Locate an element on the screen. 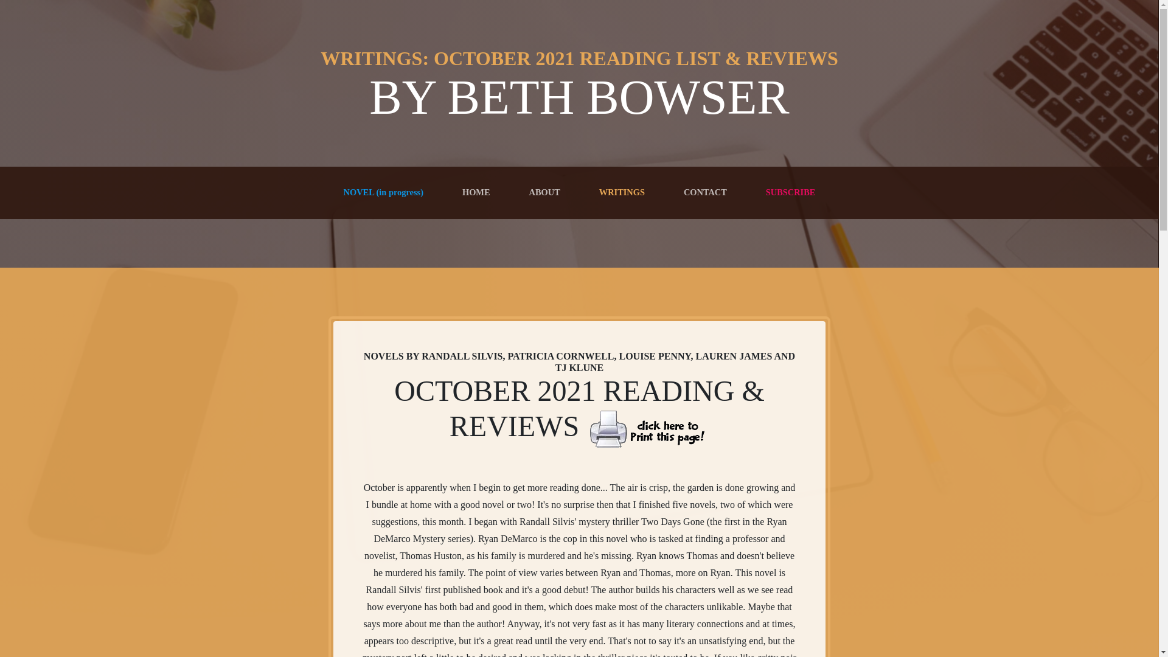 The image size is (1168, 657). CONTACT is located at coordinates (705, 192).